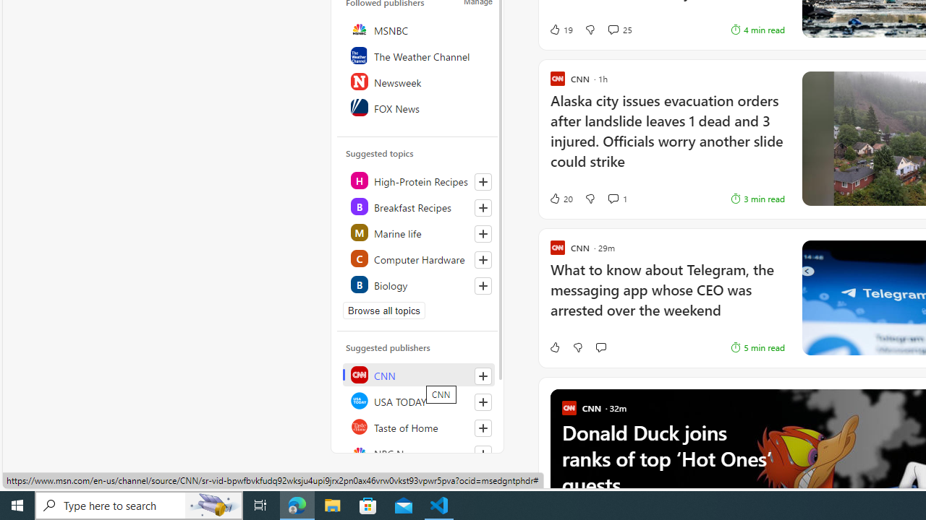 The width and height of the screenshot is (926, 520). I want to click on 20 Like, so click(561, 198).